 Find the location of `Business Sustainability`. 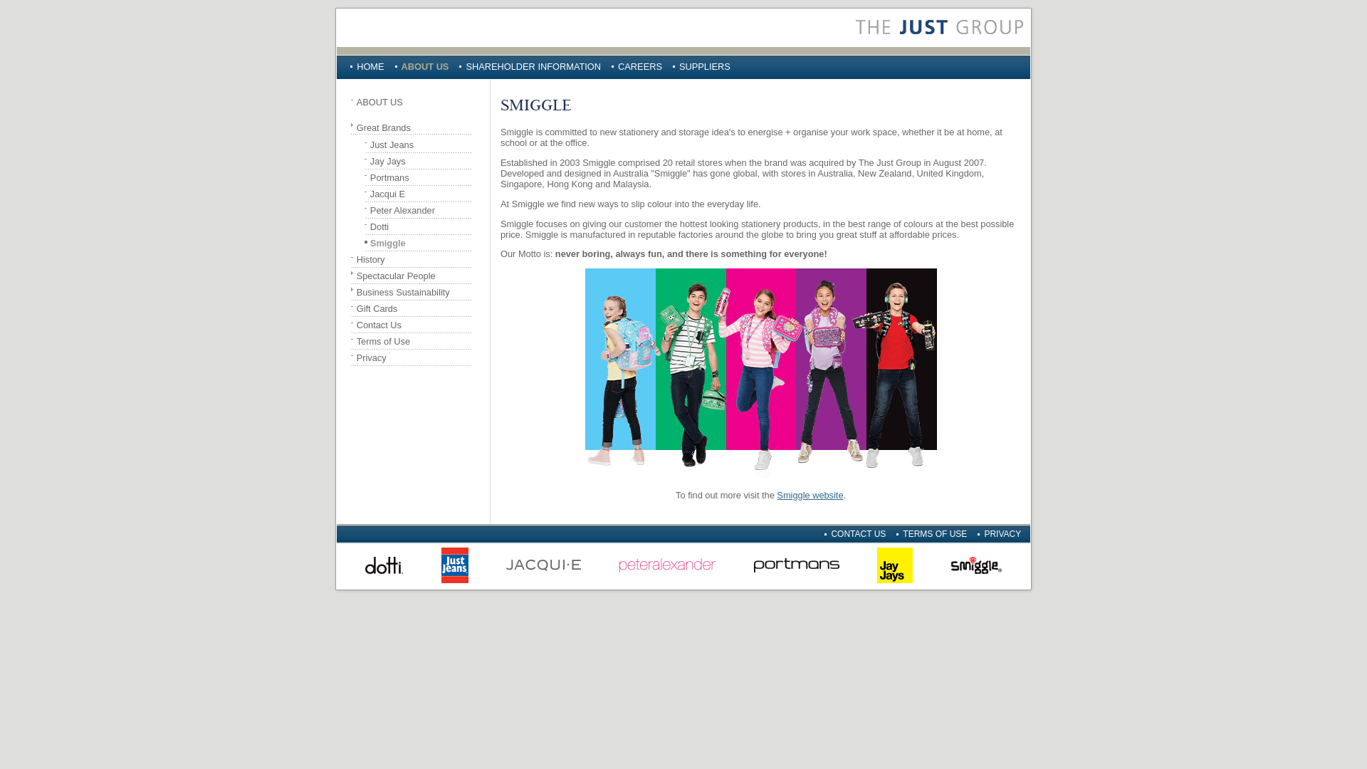

Business Sustainability is located at coordinates (414, 292).